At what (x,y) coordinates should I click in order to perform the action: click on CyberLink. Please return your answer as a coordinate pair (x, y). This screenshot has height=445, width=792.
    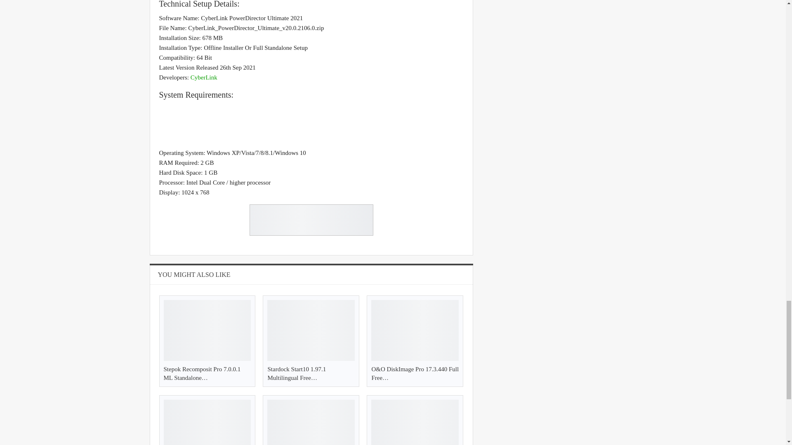
    Looking at the image, I should click on (204, 77).